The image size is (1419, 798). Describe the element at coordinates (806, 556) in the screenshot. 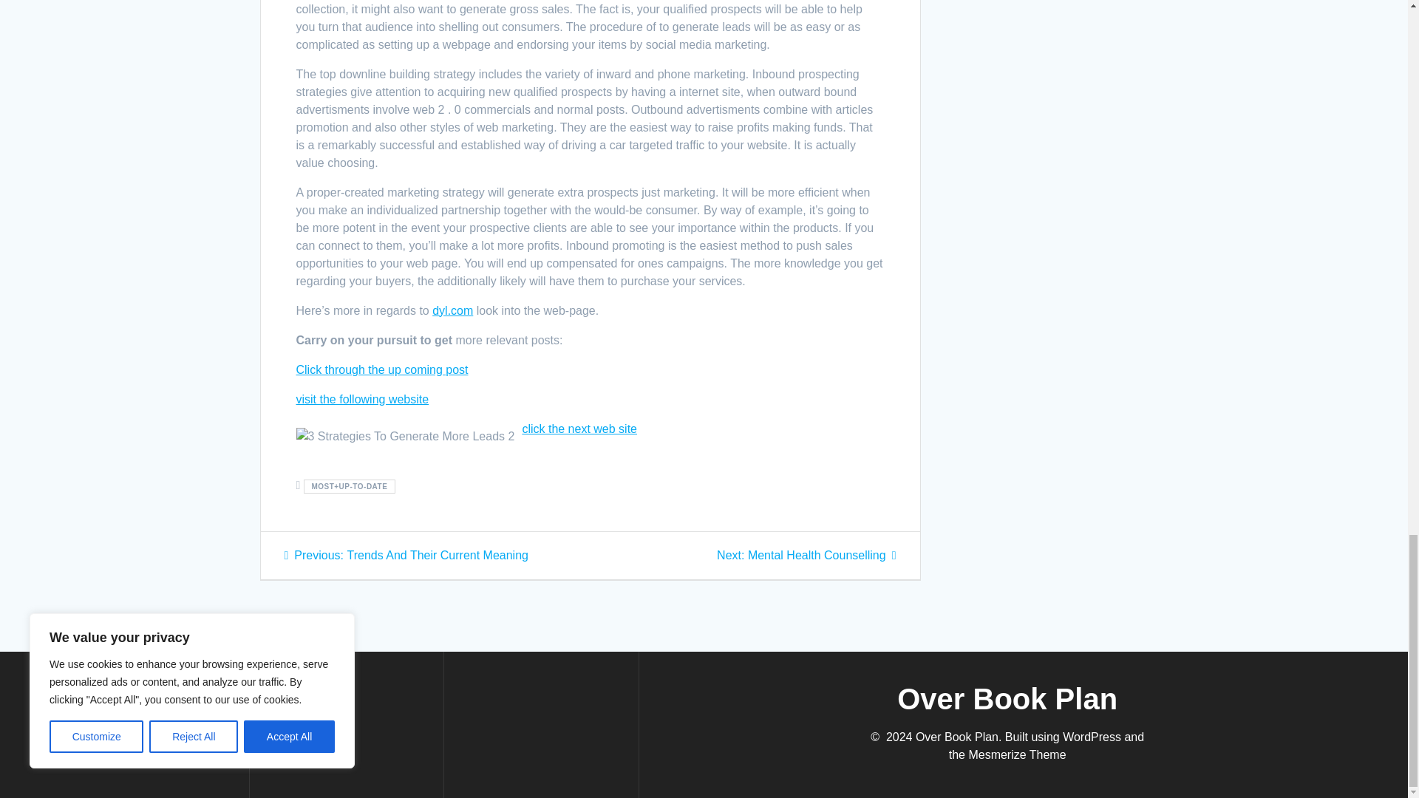

I see `visit the following website` at that location.